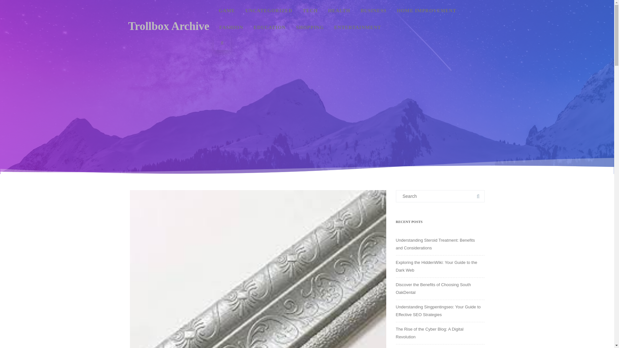 This screenshot has height=348, width=619. What do you see at coordinates (269, 10) in the screenshot?
I see `UNCATEGORIZED` at bounding box center [269, 10].